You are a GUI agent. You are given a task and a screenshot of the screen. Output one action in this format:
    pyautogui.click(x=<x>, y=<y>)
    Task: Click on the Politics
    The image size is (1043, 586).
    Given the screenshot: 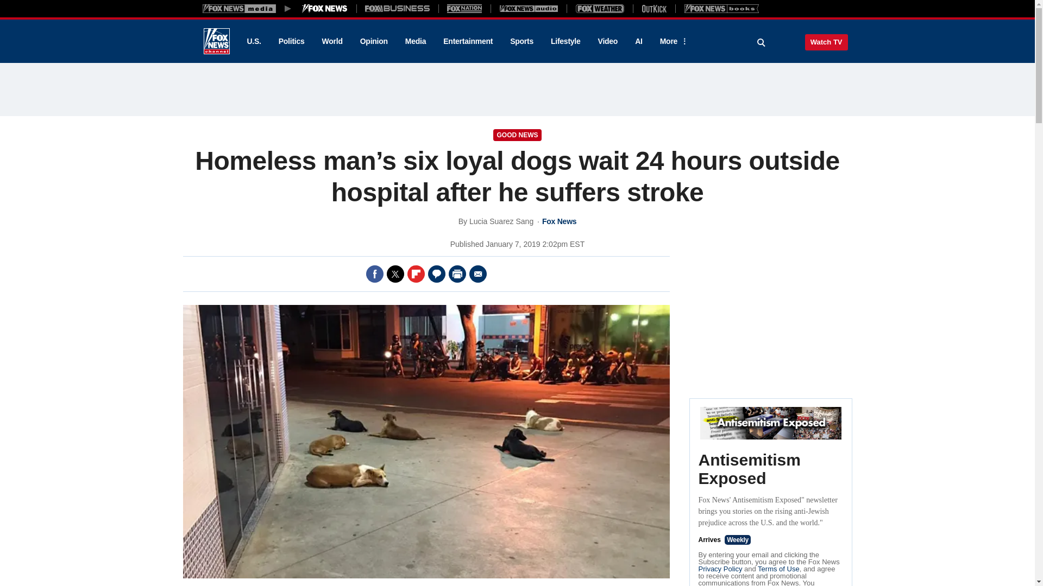 What is the action you would take?
    pyautogui.click(x=292, y=41)
    